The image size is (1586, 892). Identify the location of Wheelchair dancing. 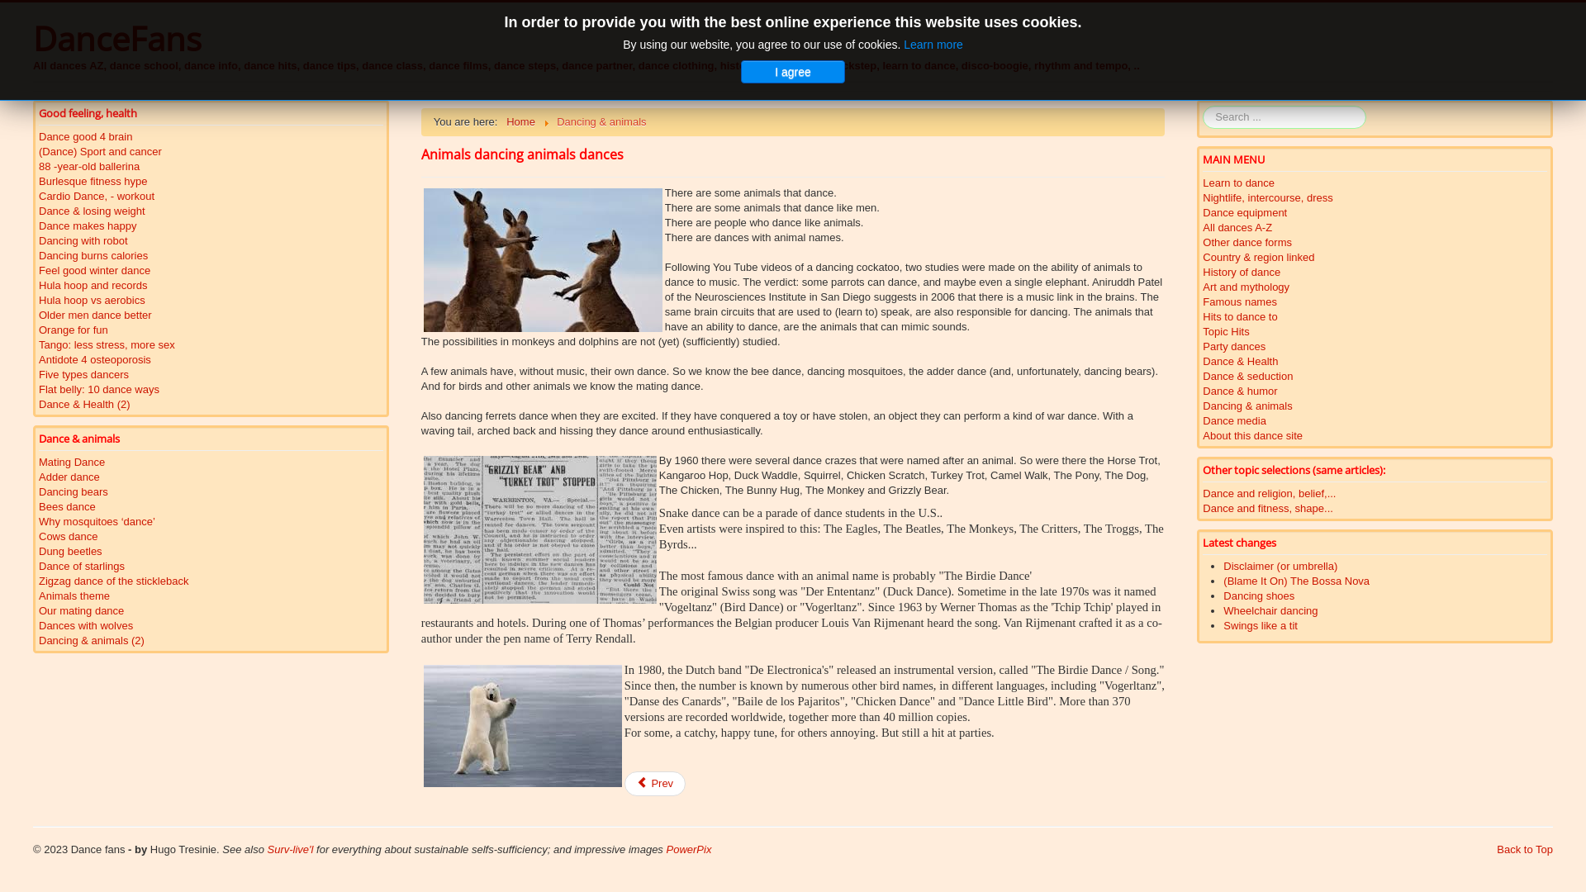
(1270, 611).